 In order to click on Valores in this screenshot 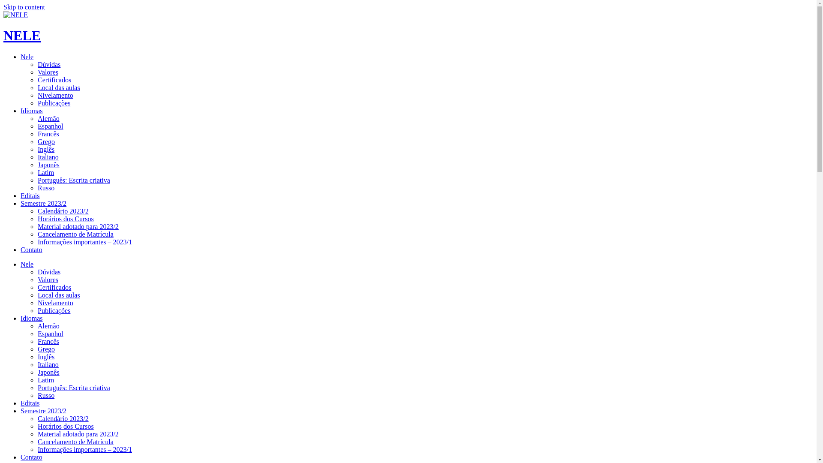, I will do `click(48, 280)`.